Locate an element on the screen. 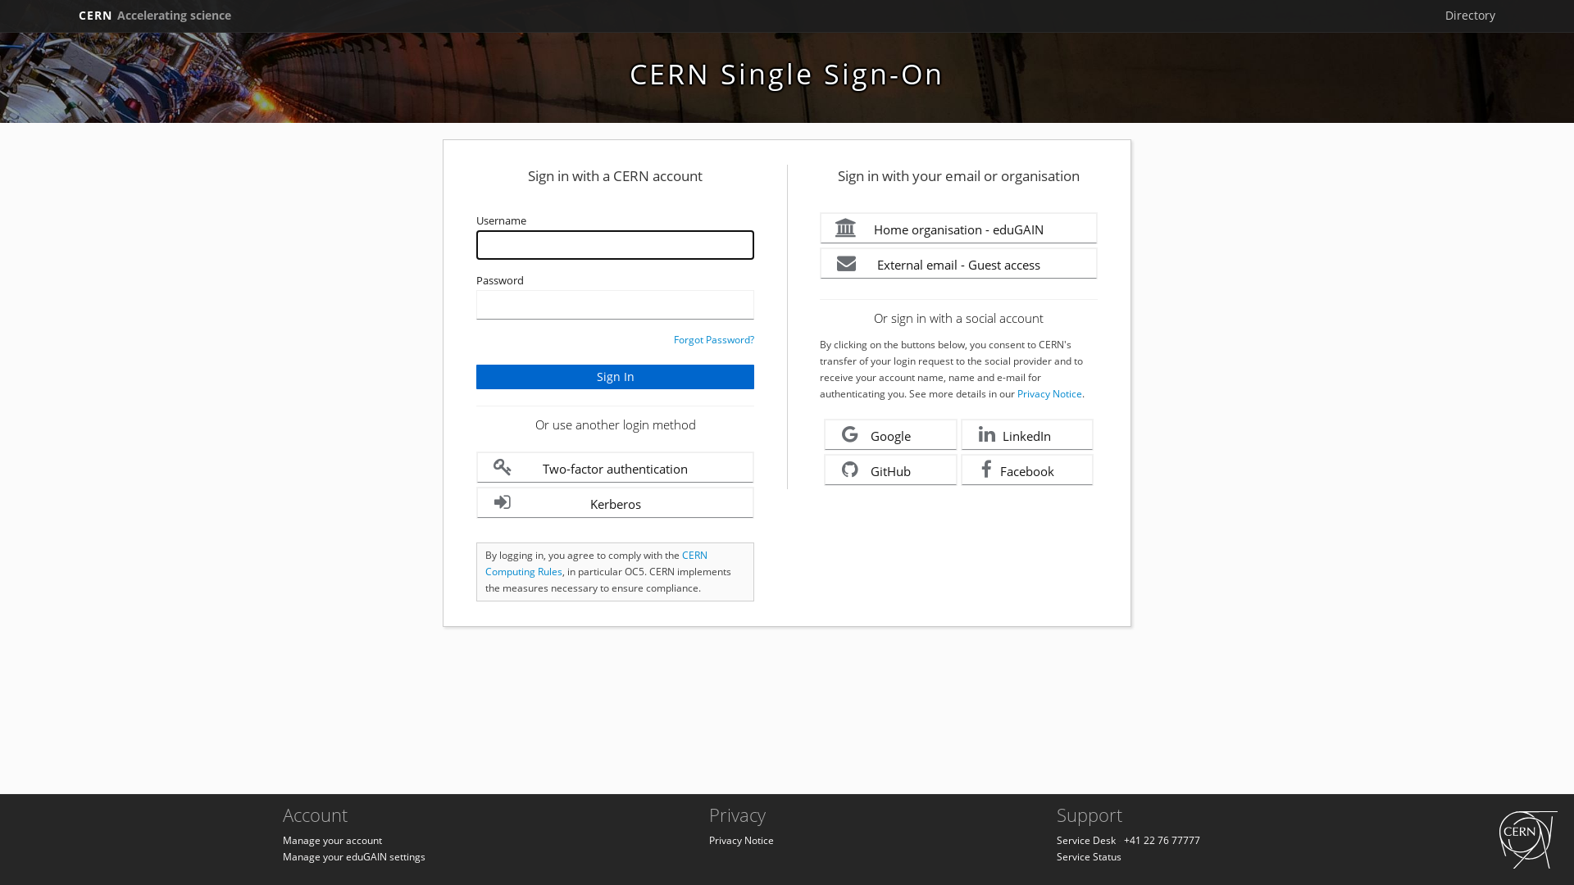  Home organisation - eduGAIN is located at coordinates (959, 228).